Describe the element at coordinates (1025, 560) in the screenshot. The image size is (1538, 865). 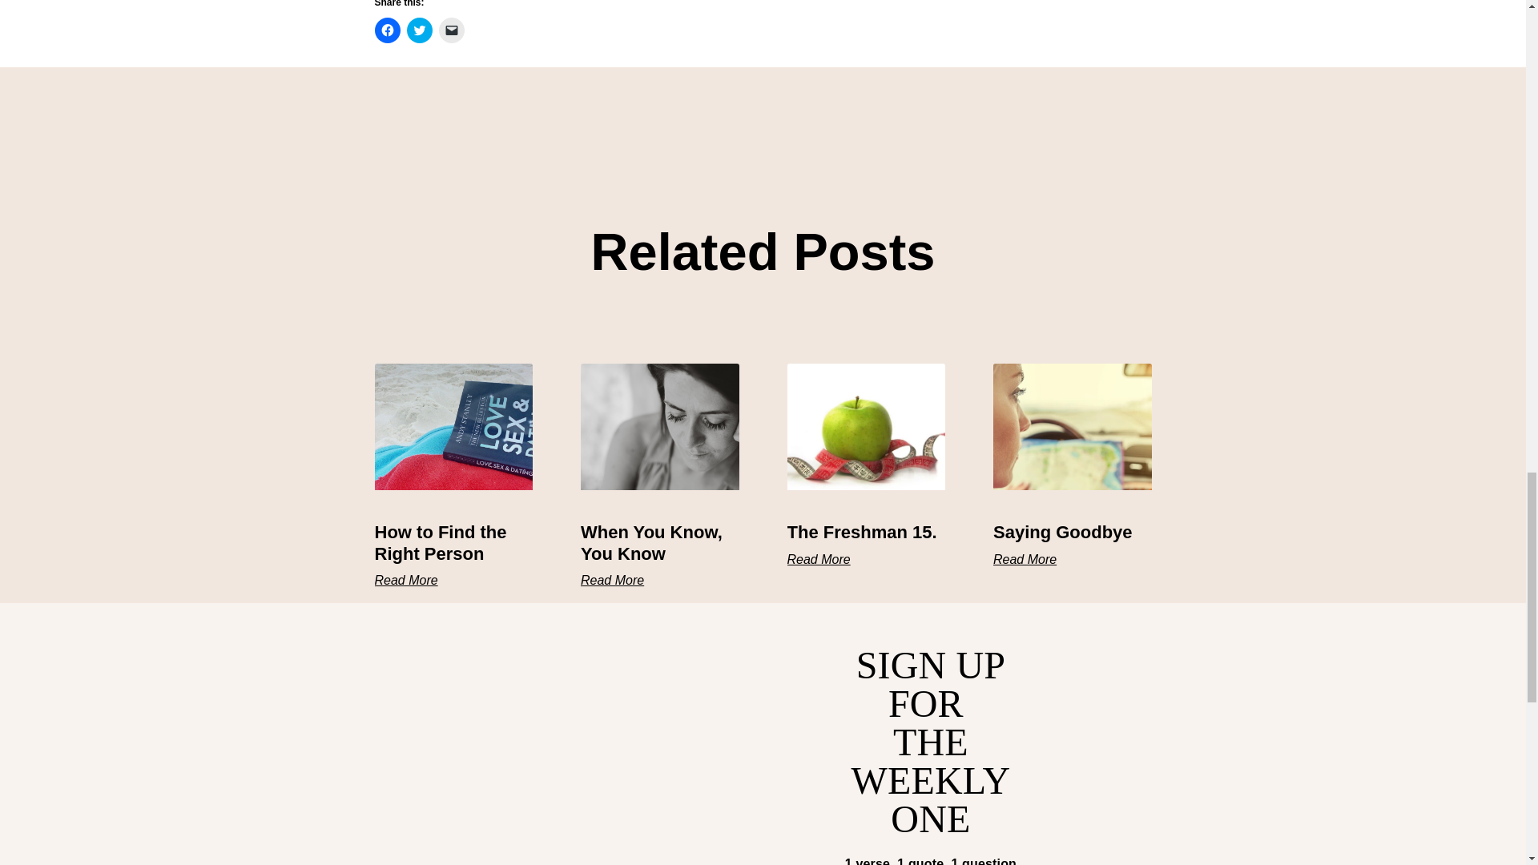
I see `Read More` at that location.